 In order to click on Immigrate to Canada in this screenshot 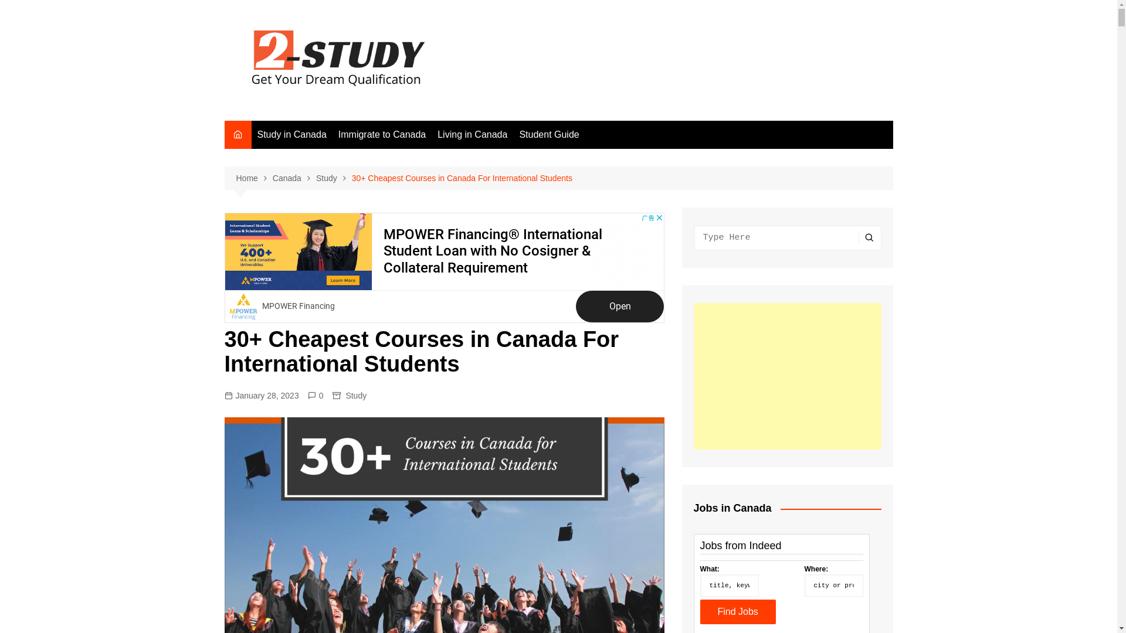, I will do `click(382, 135)`.